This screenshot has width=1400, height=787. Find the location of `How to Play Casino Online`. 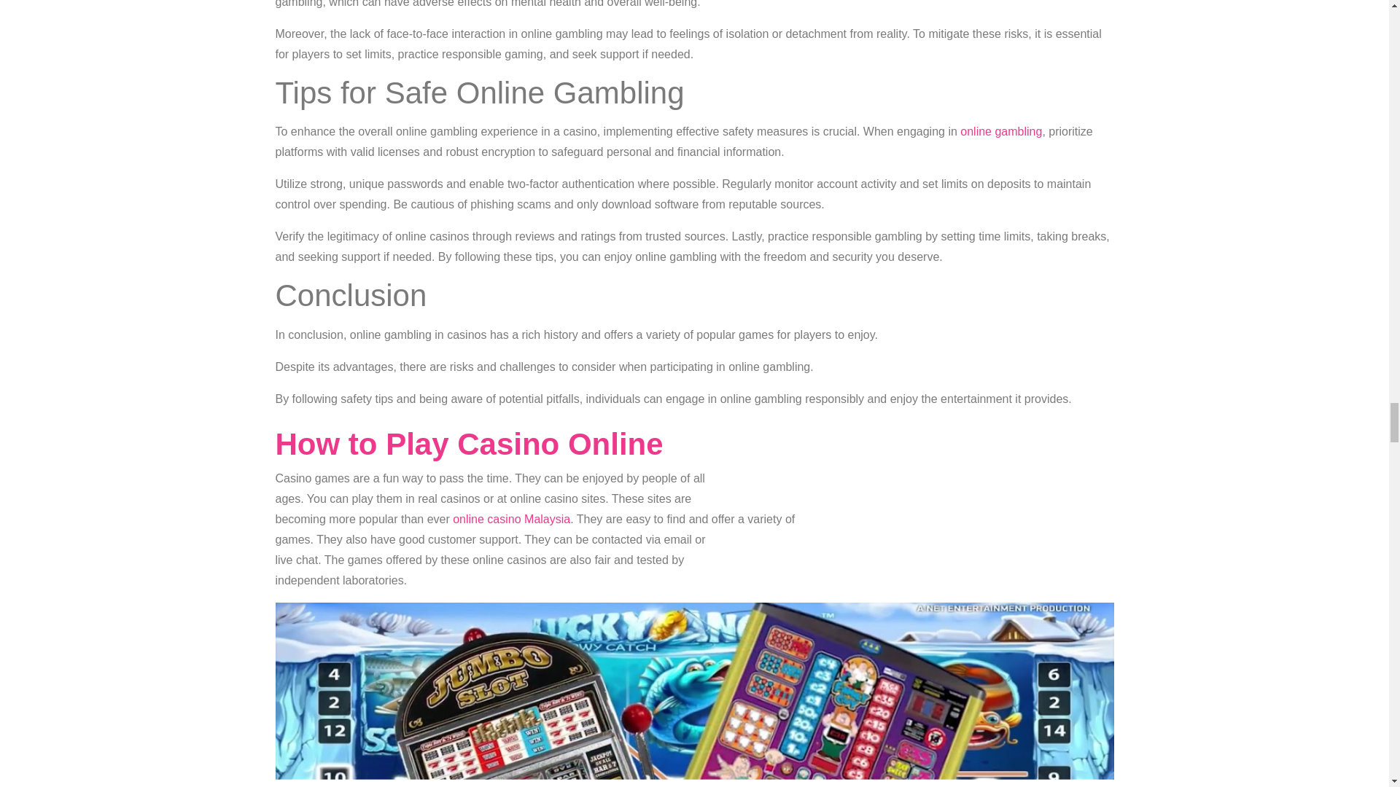

How to Play Casino Online is located at coordinates (470, 444).